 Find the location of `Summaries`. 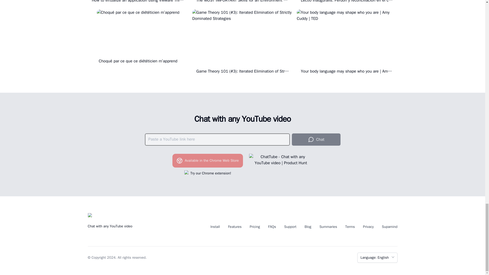

Summaries is located at coordinates (328, 227).